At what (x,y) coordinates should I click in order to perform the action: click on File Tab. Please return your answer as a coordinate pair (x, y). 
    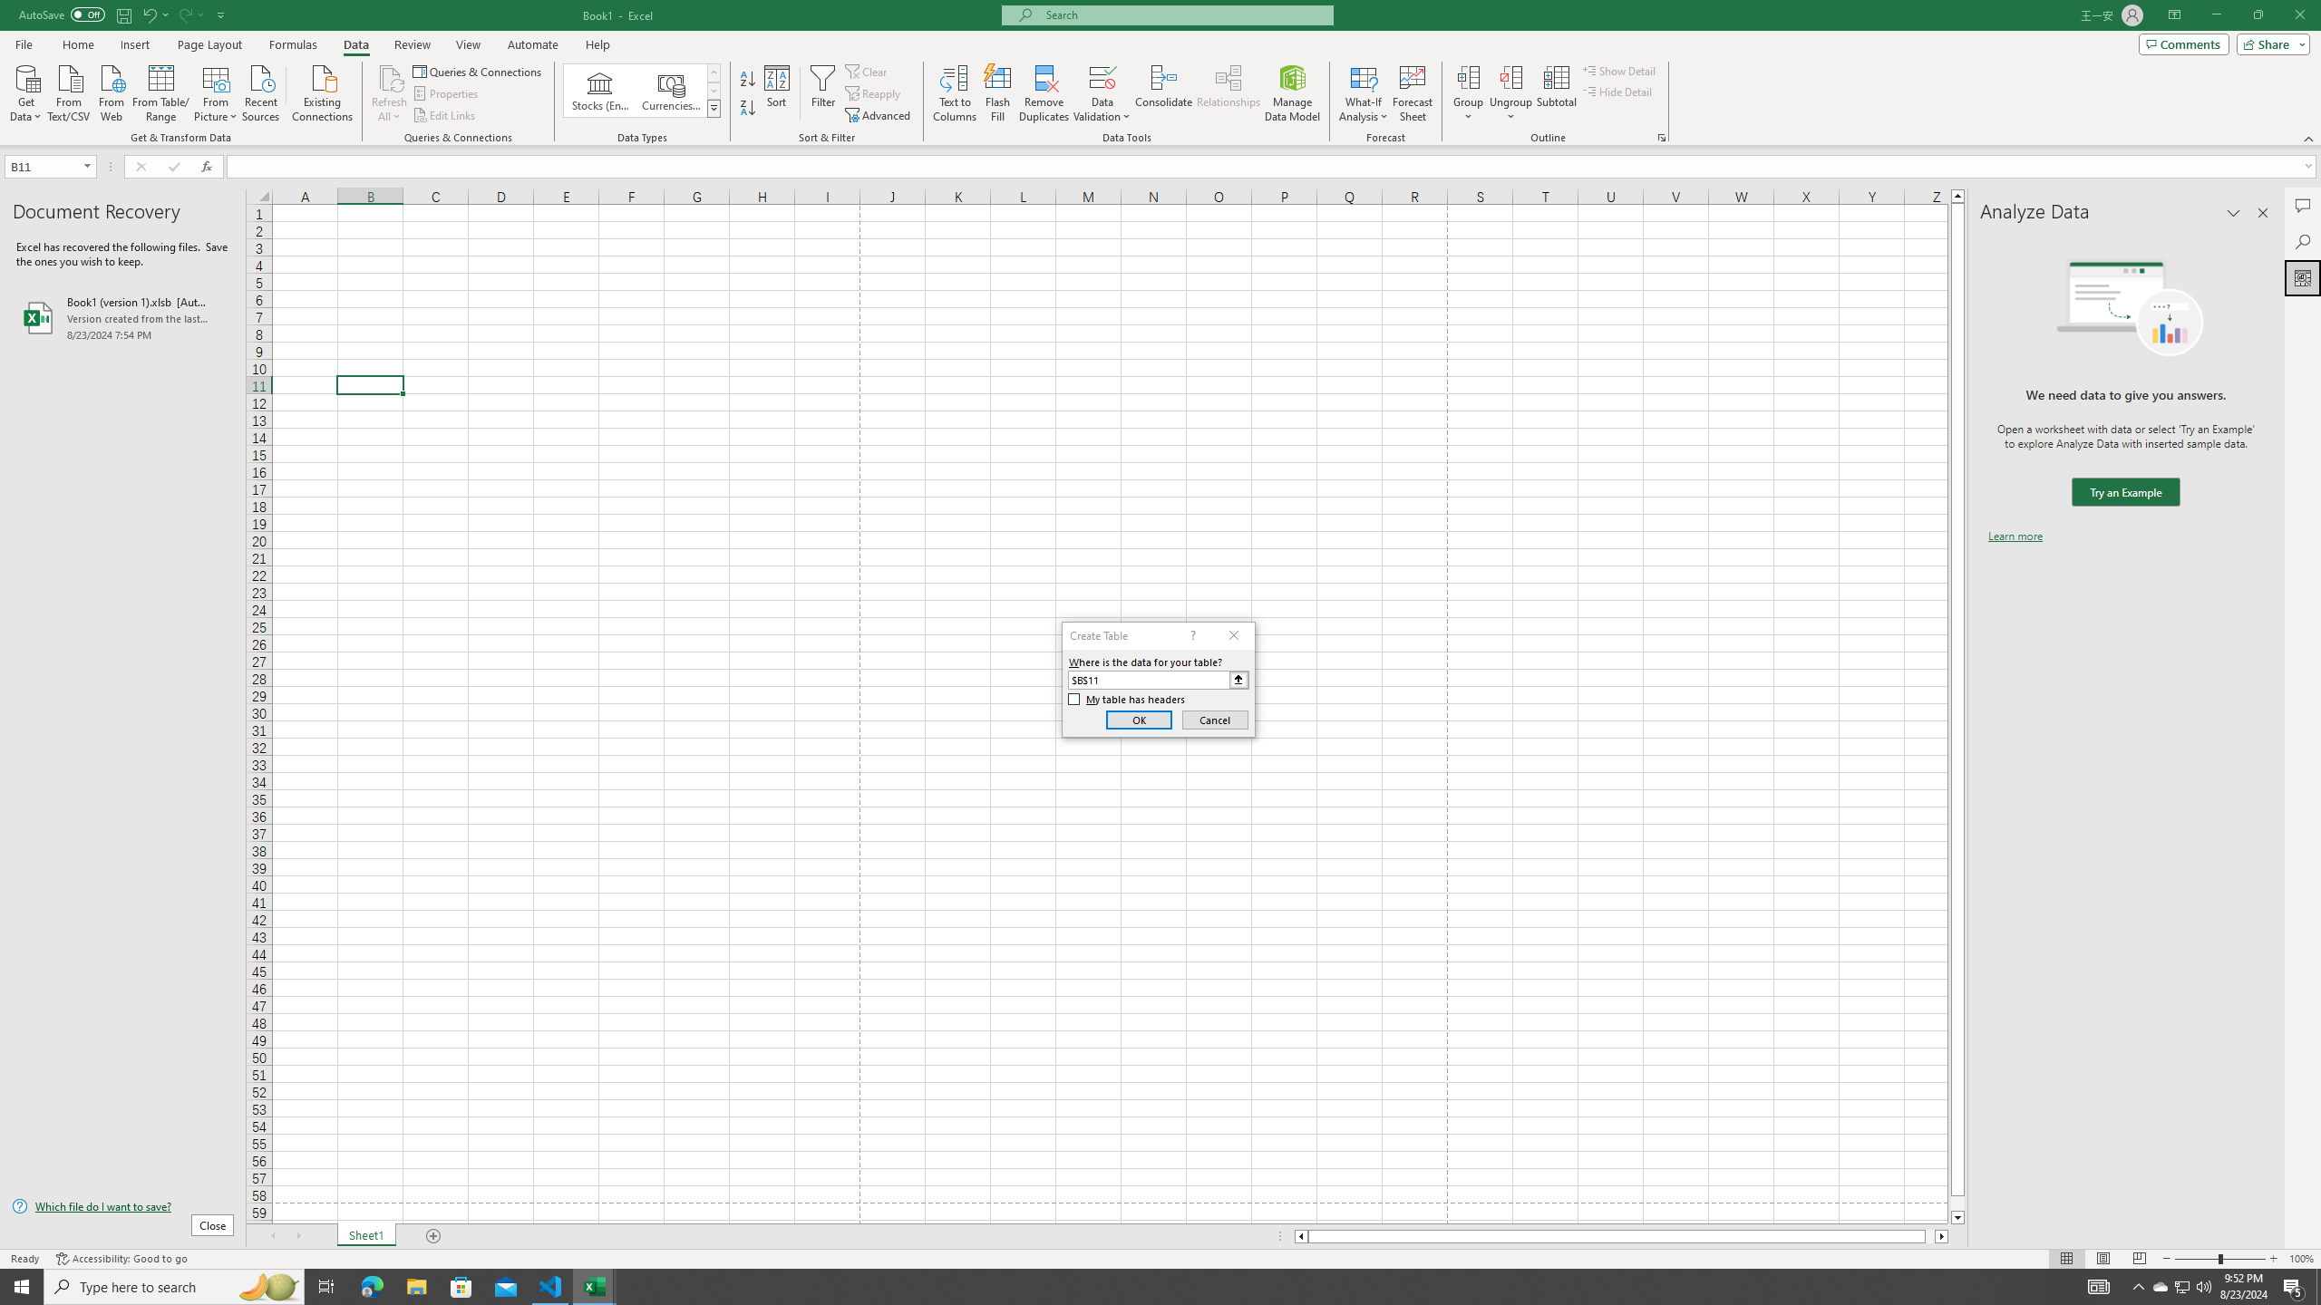
    Looking at the image, I should click on (24, 43).